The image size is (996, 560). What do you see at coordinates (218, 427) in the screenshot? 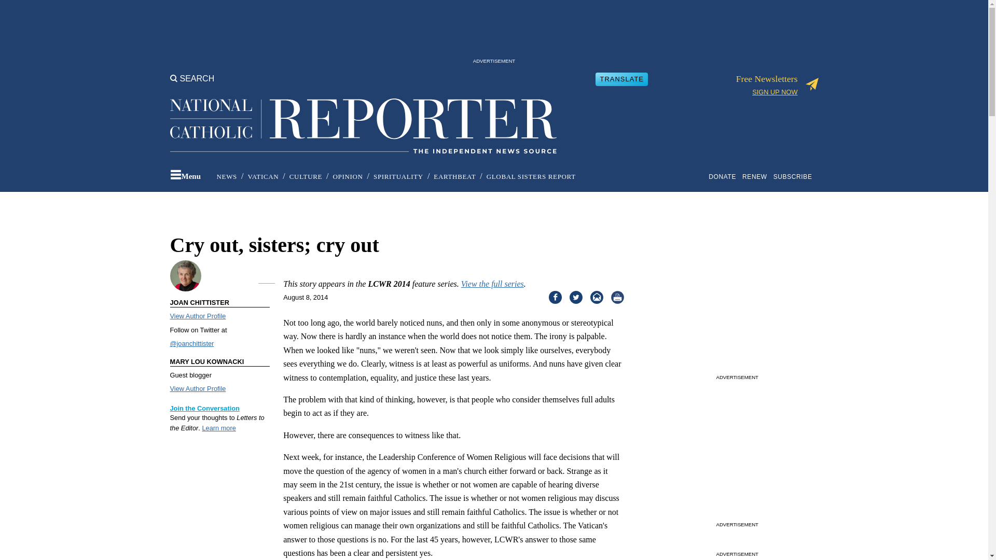
I see `Send a letter to the editor` at bounding box center [218, 427].